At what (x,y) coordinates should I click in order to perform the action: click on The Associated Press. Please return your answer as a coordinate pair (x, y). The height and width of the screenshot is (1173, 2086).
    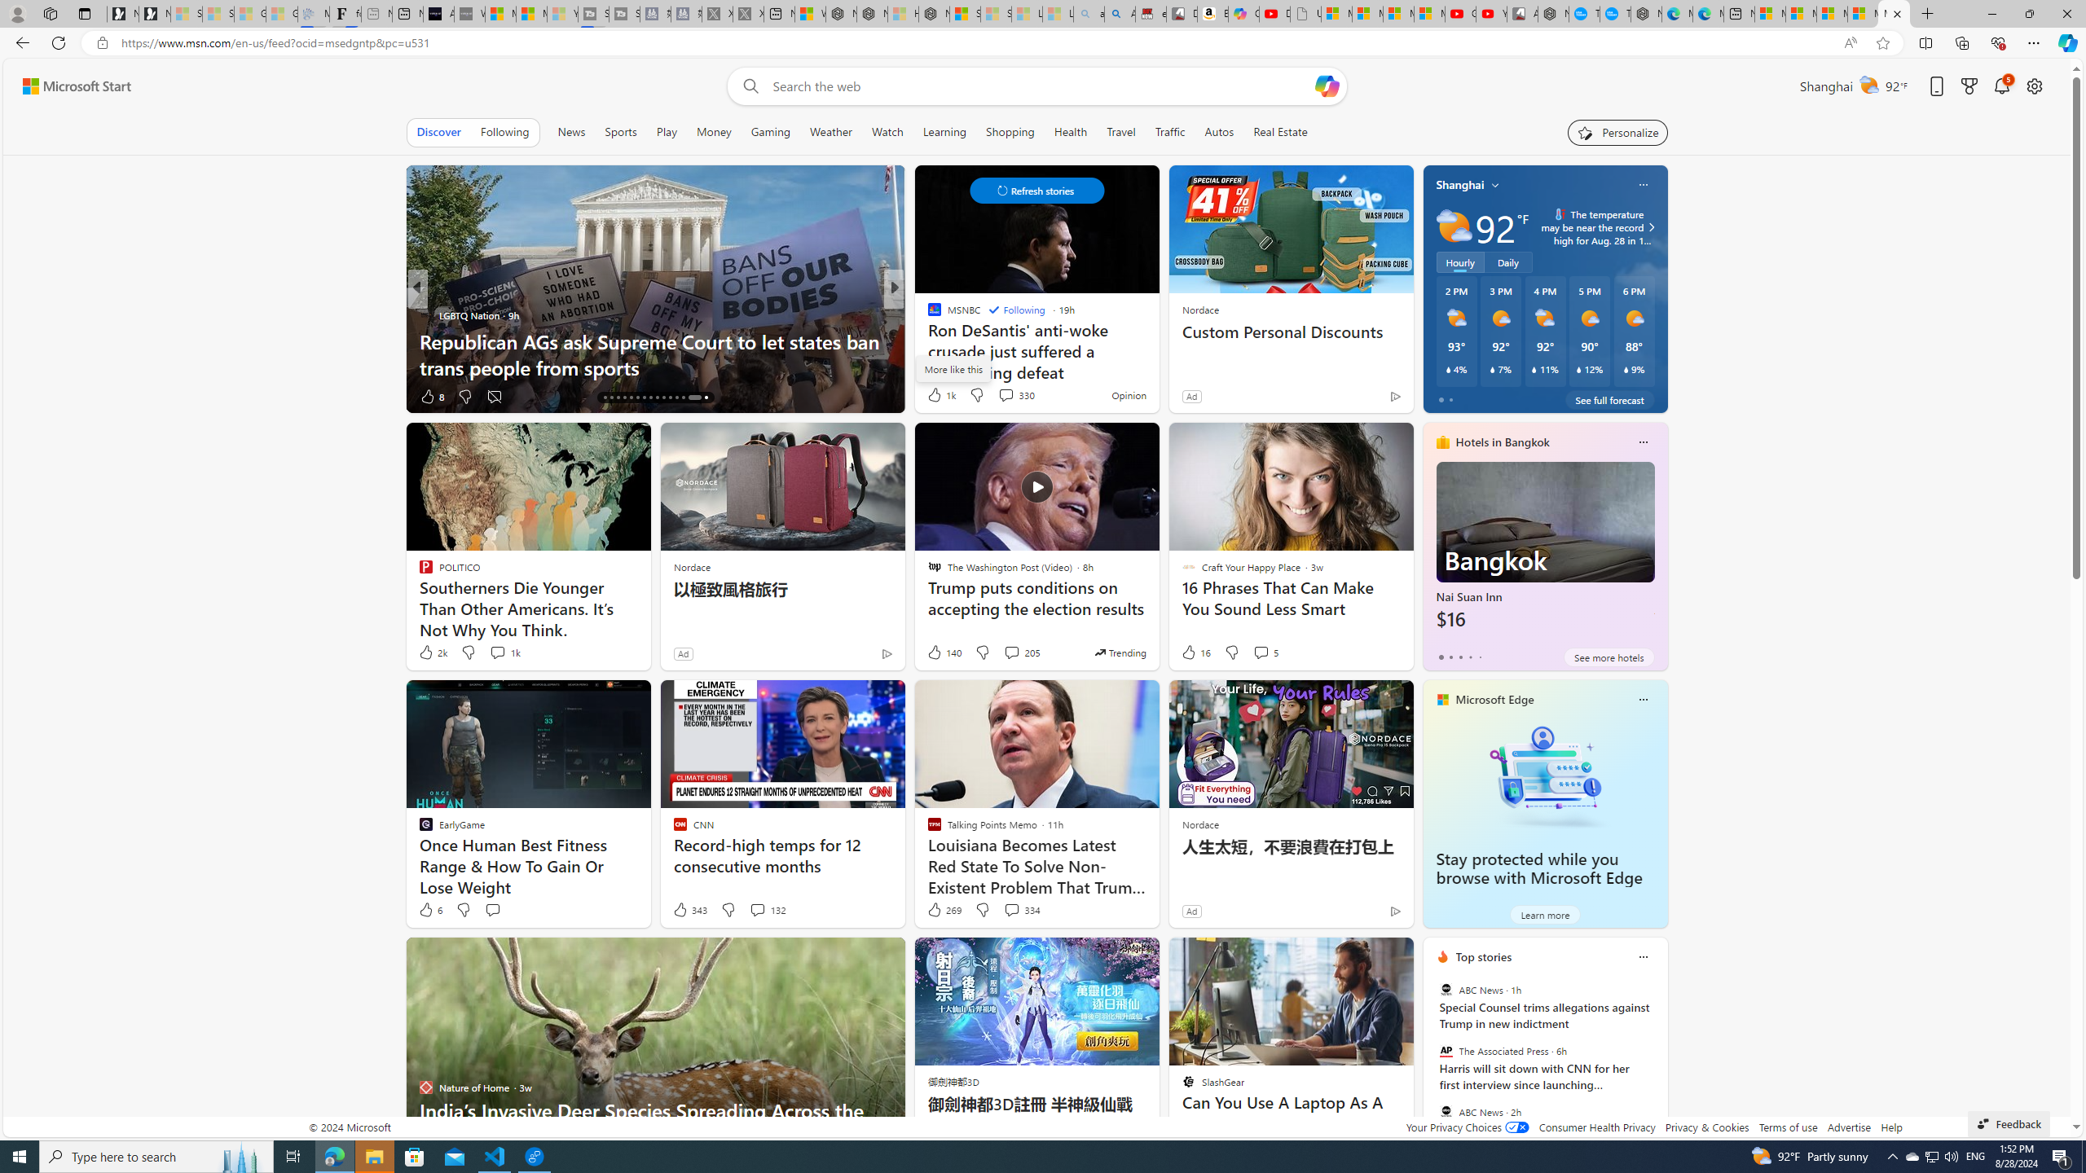
    Looking at the image, I should click on (1446, 1051).